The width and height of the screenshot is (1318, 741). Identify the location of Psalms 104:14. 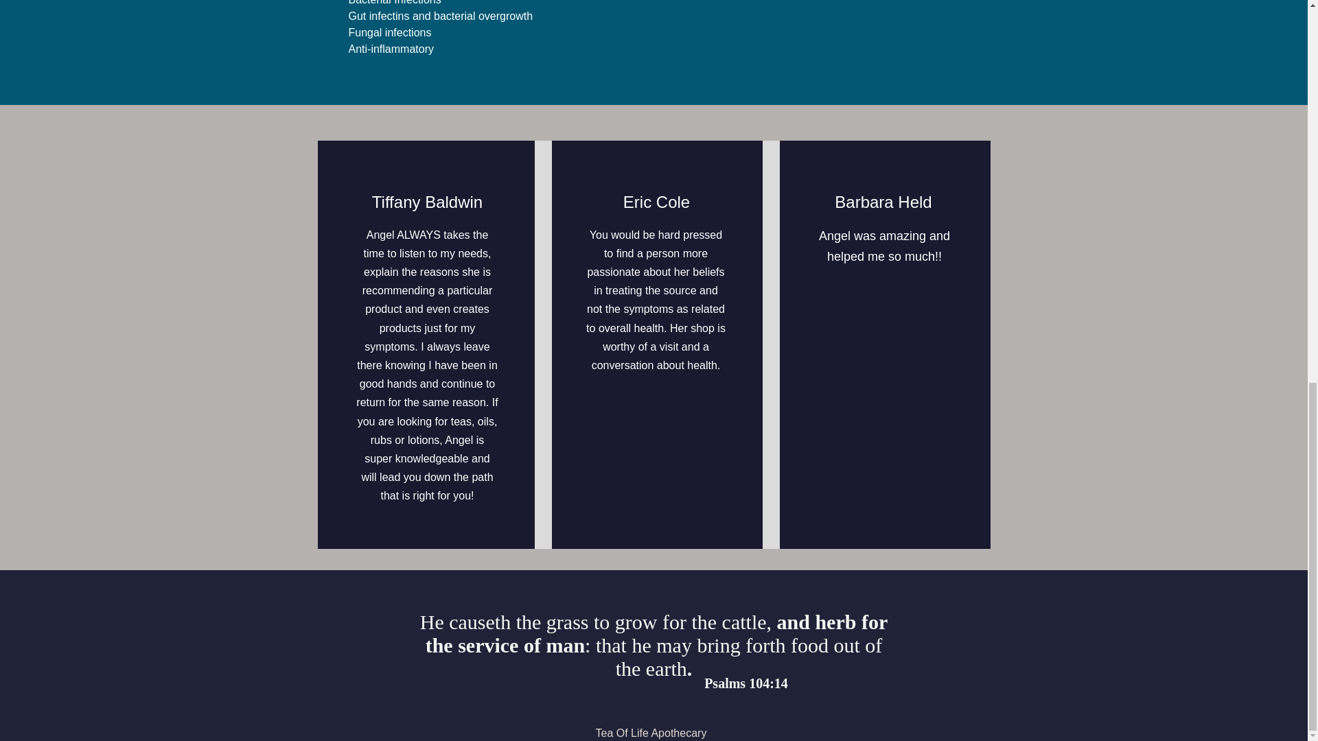
(745, 683).